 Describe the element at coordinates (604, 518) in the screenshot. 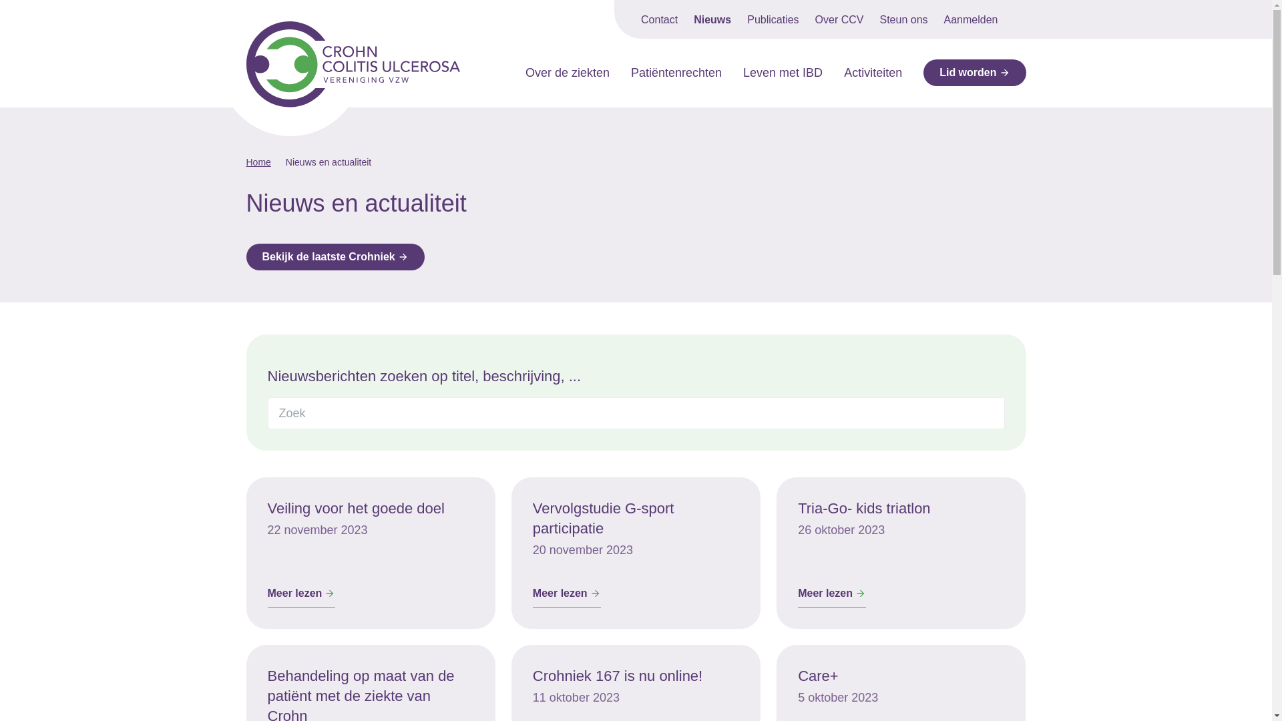

I see `Vervolgstudie G-sport participatie` at that location.